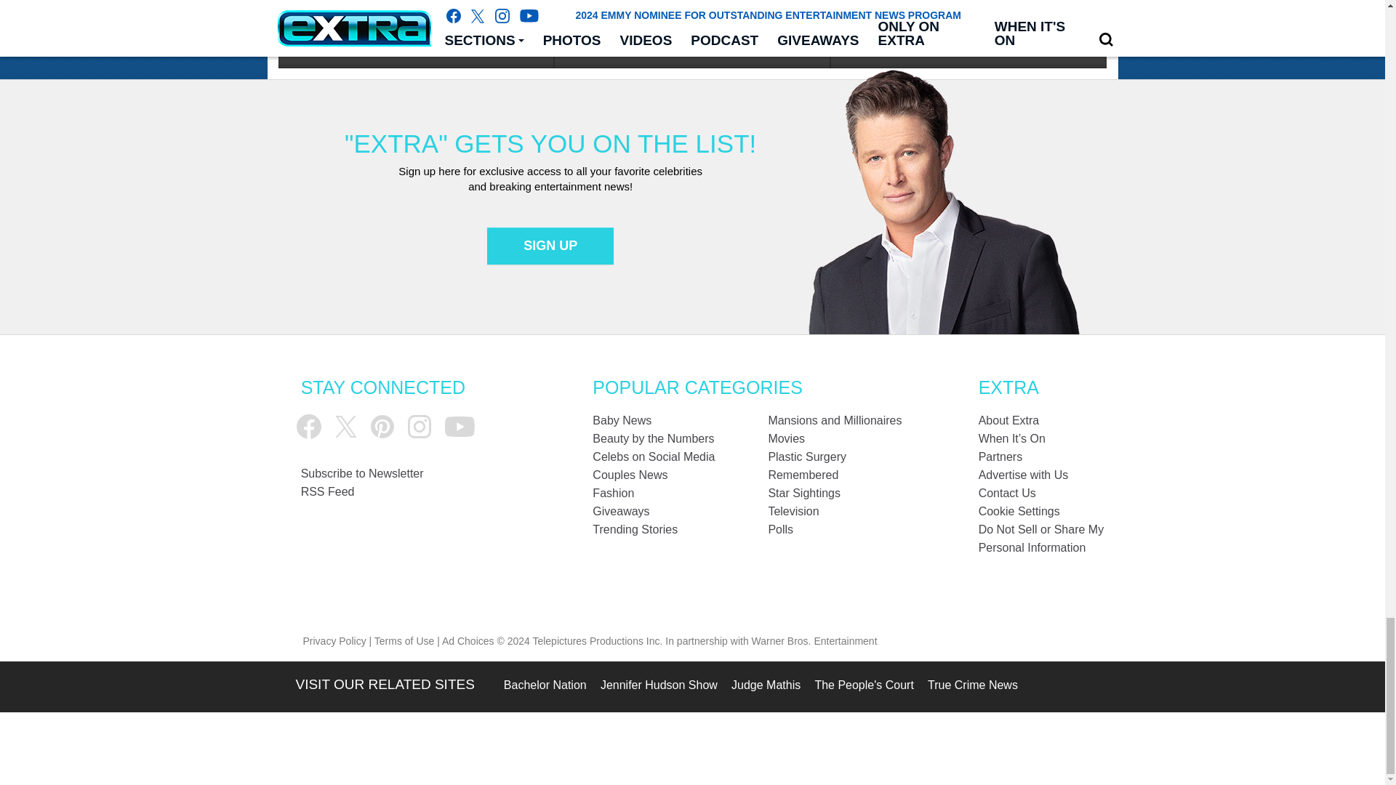  What do you see at coordinates (346, 426) in the screenshot?
I see `Twitter` at bounding box center [346, 426].